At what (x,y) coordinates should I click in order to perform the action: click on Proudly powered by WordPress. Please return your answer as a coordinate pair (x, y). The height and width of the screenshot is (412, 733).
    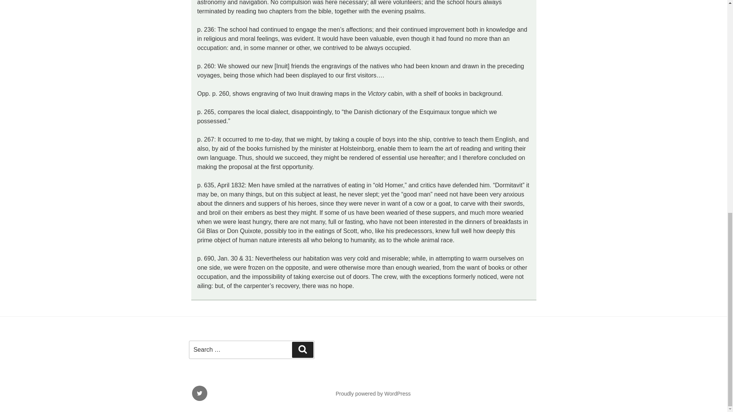
    Looking at the image, I should click on (373, 394).